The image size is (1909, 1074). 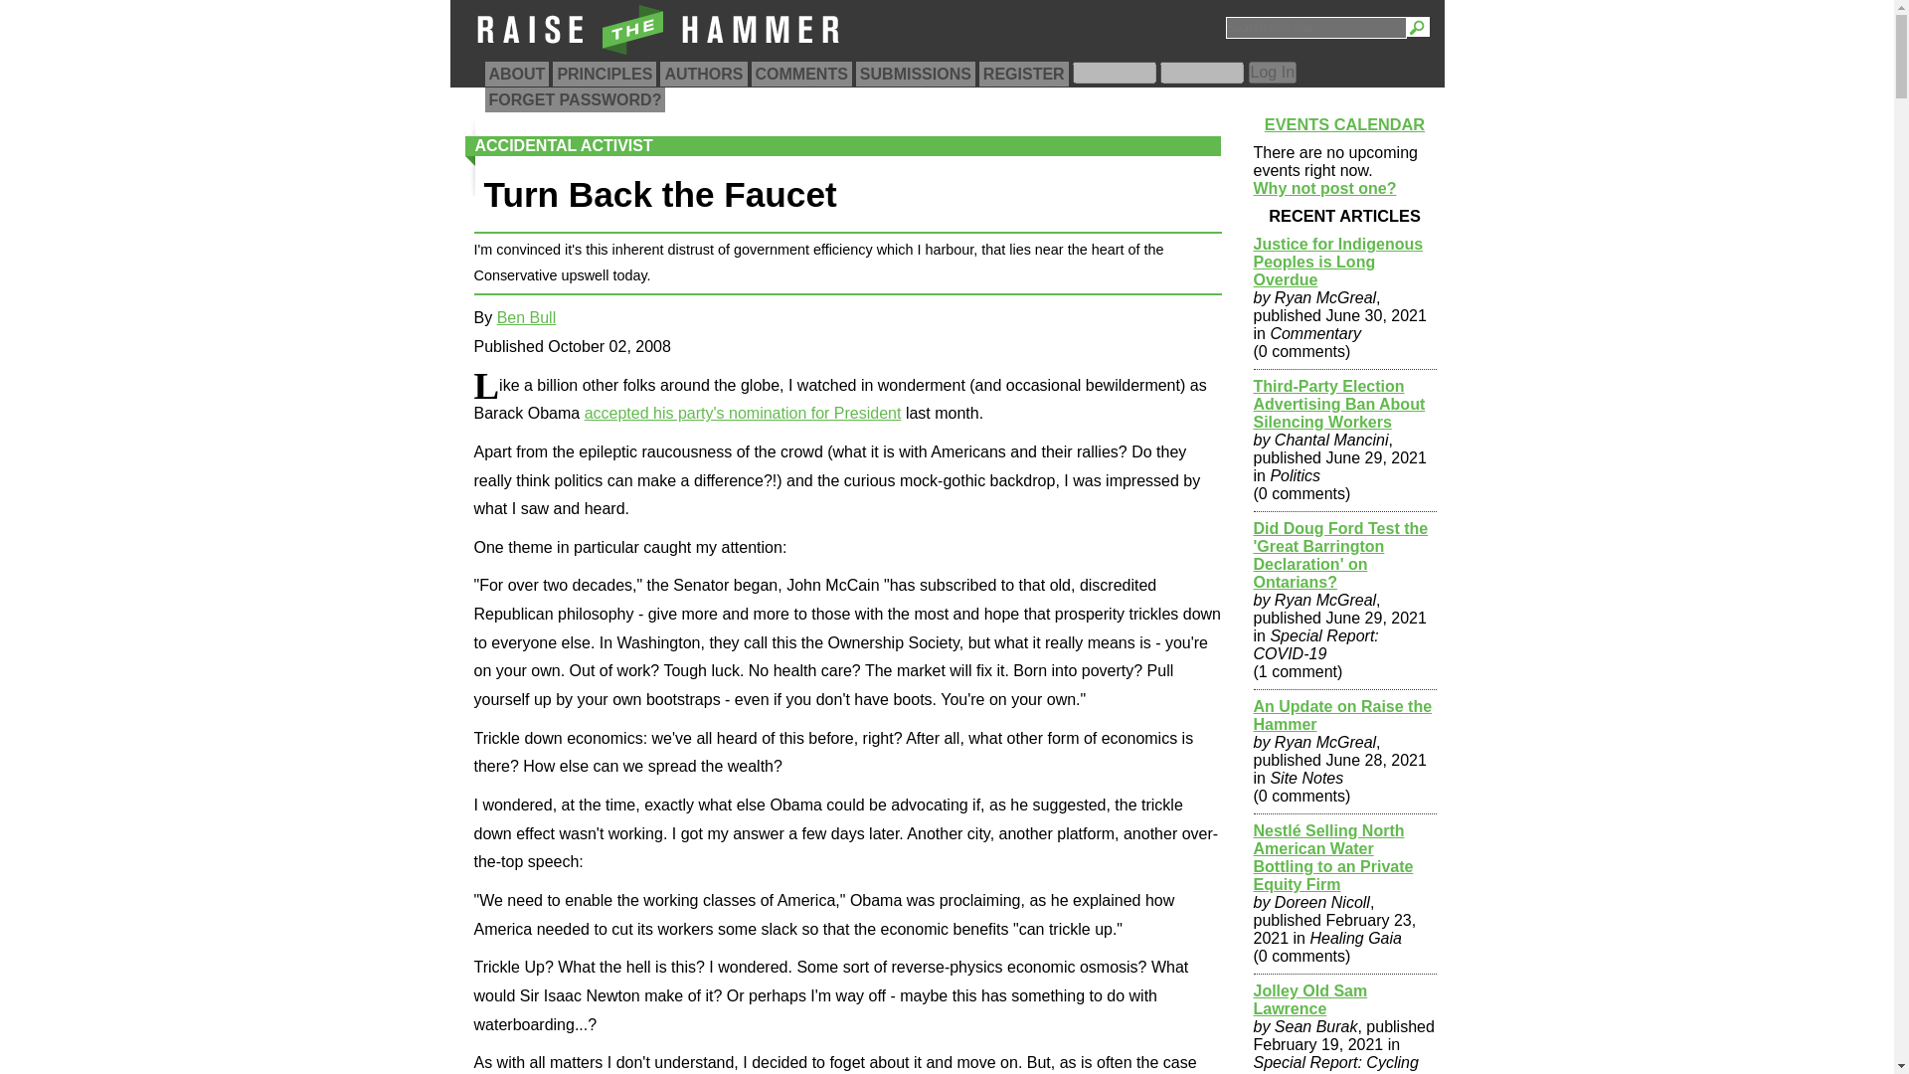 What do you see at coordinates (575, 99) in the screenshot?
I see `FORGET PASSWORD?` at bounding box center [575, 99].